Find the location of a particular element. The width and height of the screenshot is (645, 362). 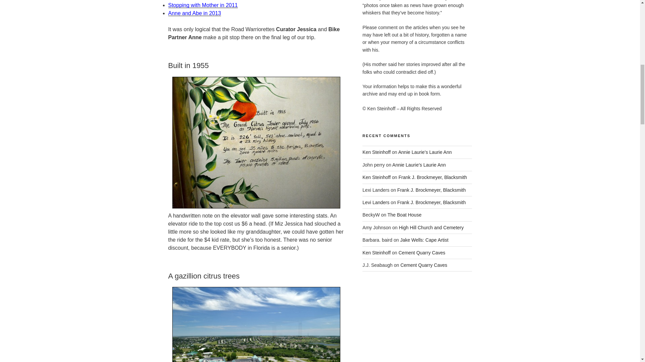

The Boat House is located at coordinates (404, 215).